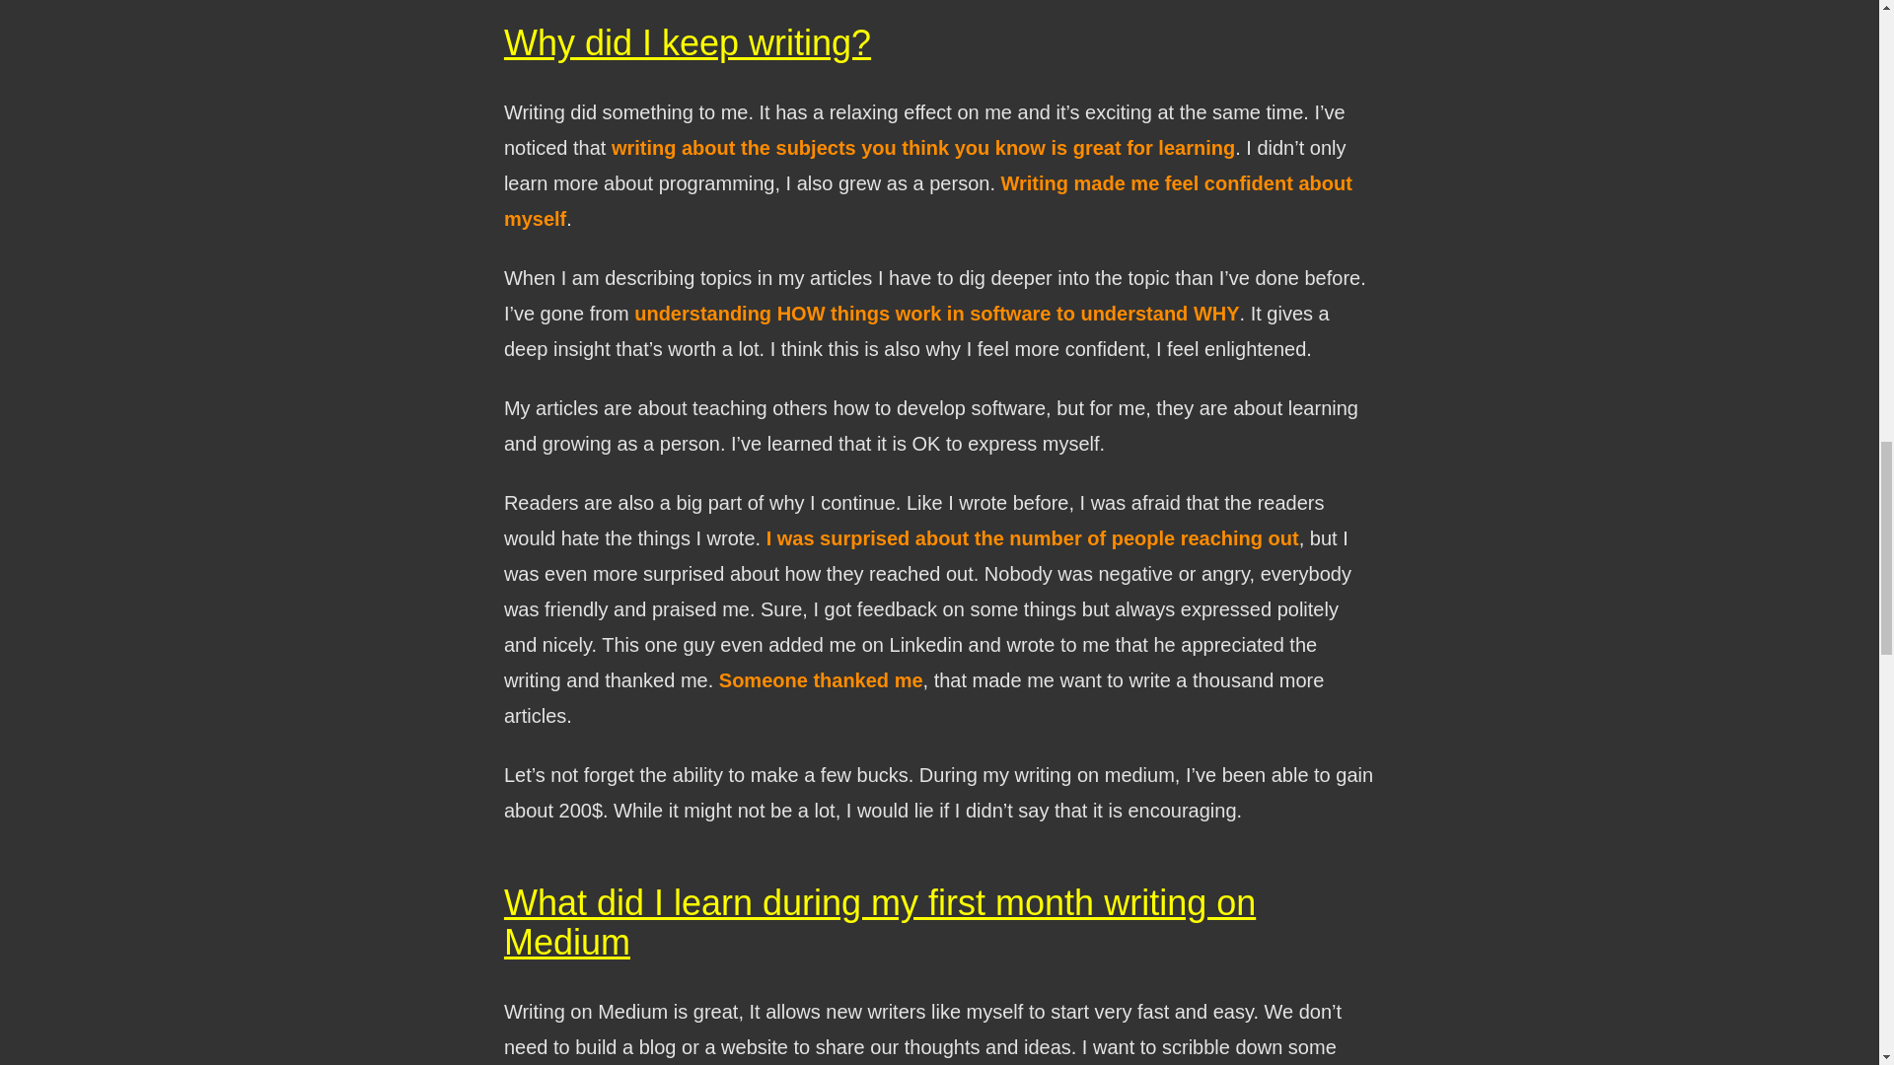 The width and height of the screenshot is (1894, 1065). Describe the element at coordinates (687, 41) in the screenshot. I see `Why did I keep writing?` at that location.